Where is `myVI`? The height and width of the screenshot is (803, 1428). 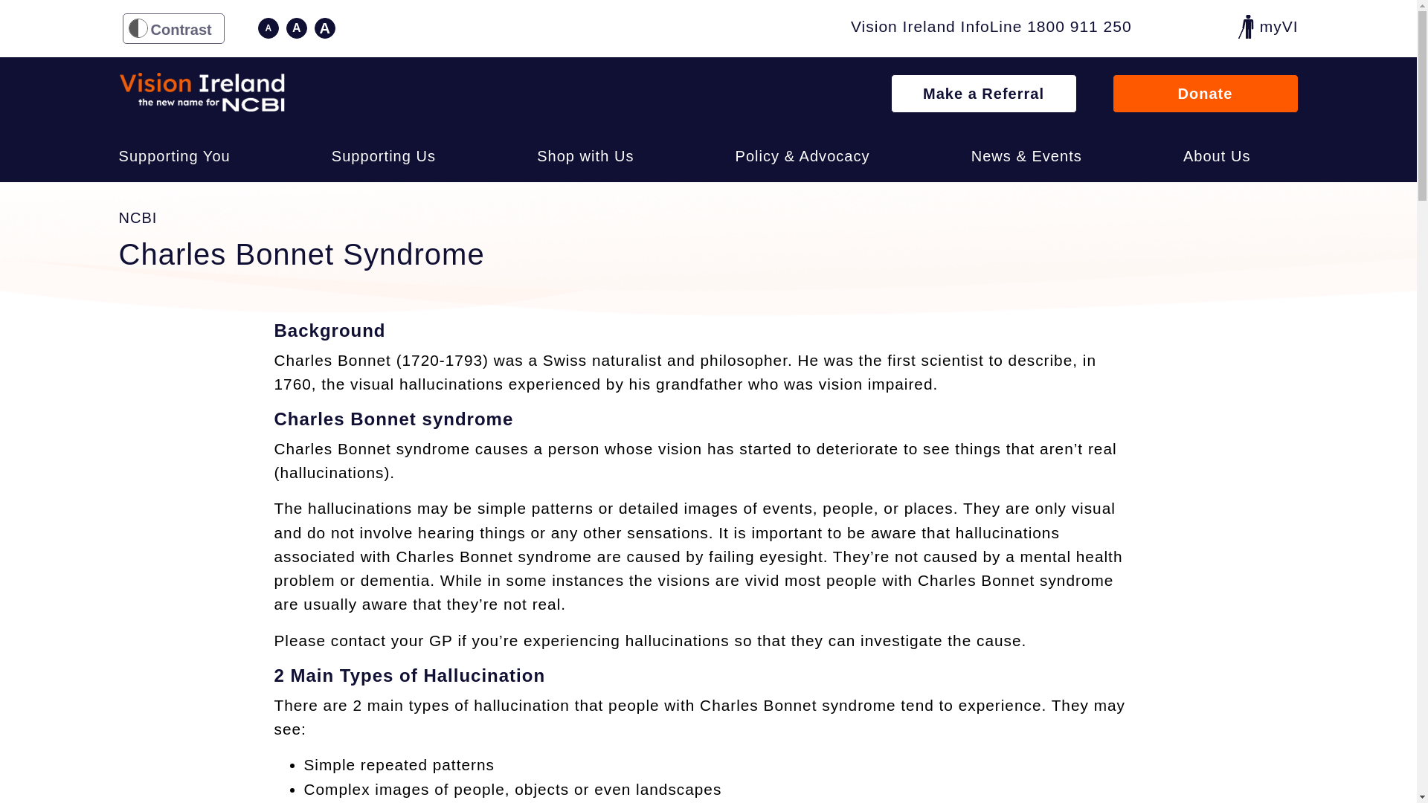 myVI is located at coordinates (1267, 27).